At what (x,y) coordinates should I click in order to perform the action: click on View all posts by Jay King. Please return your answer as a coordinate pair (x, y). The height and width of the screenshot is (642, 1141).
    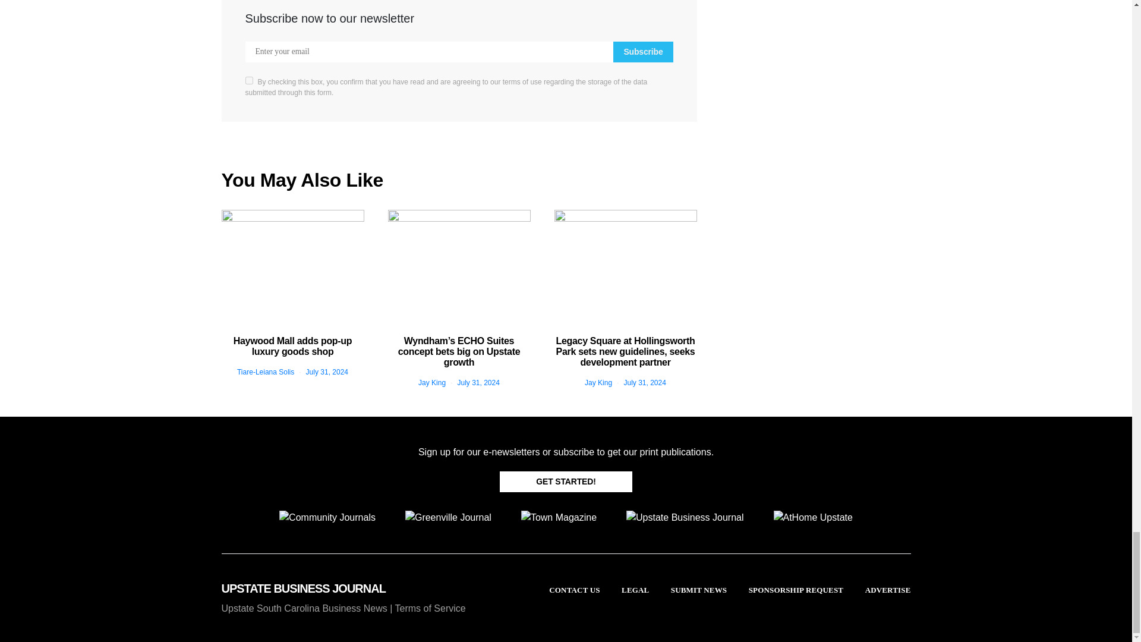
    Looking at the image, I should click on (598, 383).